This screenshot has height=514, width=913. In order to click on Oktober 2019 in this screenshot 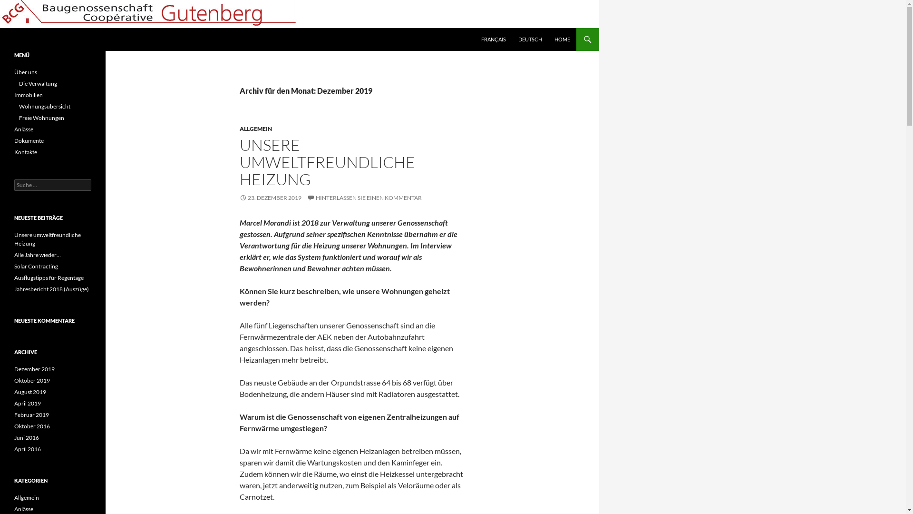, I will do `click(32, 381)`.